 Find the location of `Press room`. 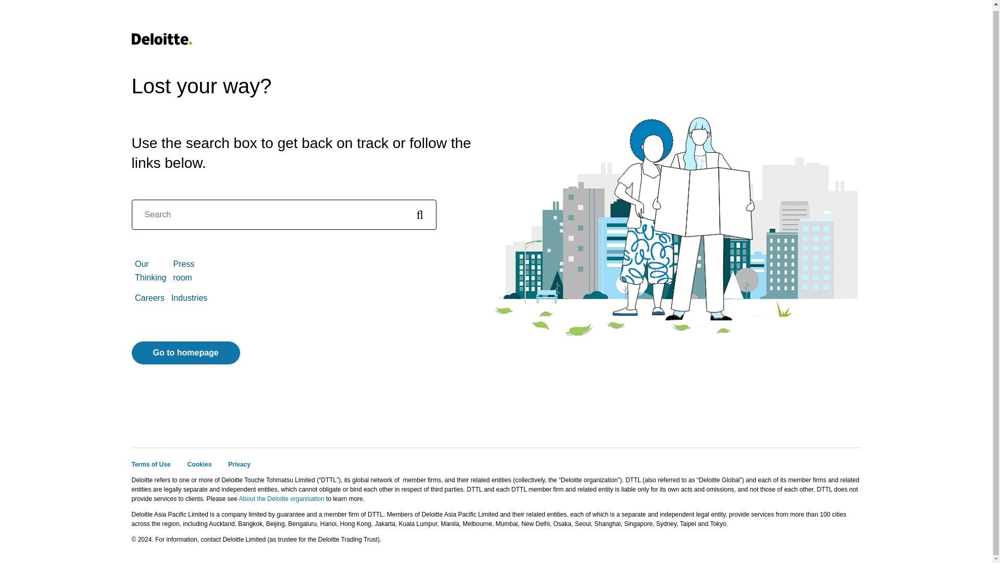

Press room is located at coordinates (183, 271).